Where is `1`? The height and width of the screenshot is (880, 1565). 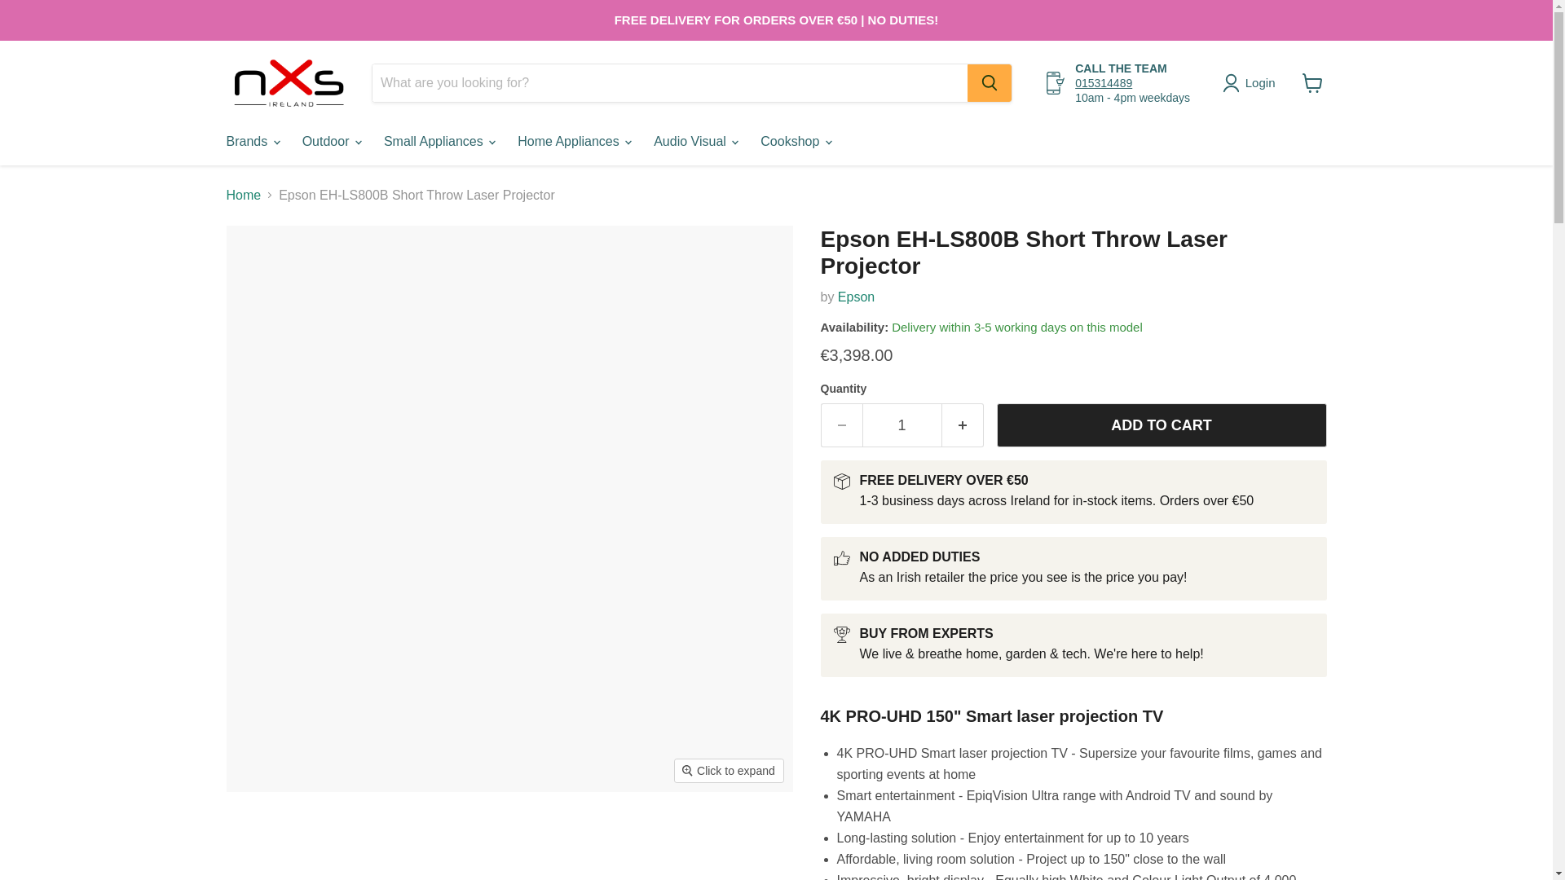
1 is located at coordinates (902, 425).